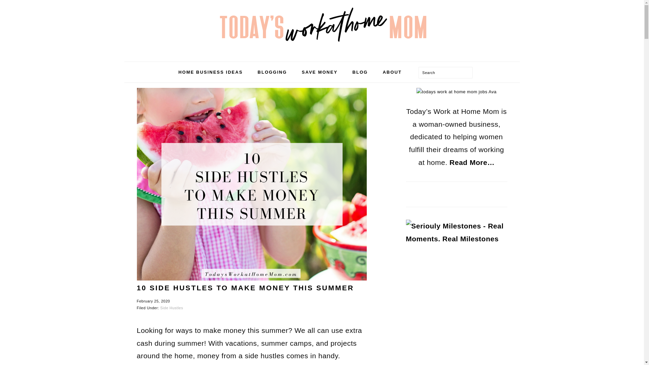 The image size is (649, 365). Describe the element at coordinates (360, 72) in the screenshot. I see `BLOG` at that location.